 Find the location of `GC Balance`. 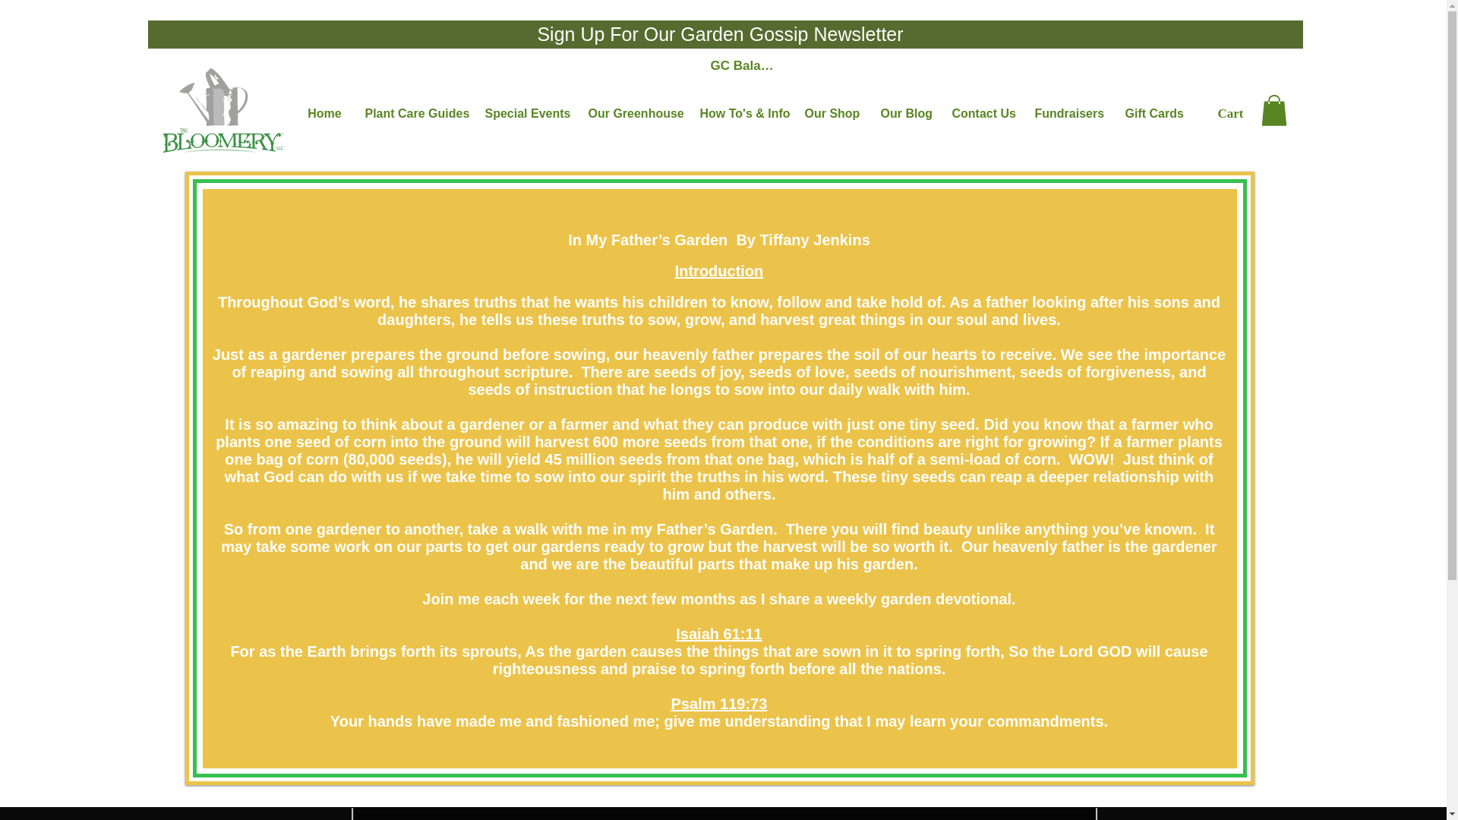

GC Balance is located at coordinates (744, 65).